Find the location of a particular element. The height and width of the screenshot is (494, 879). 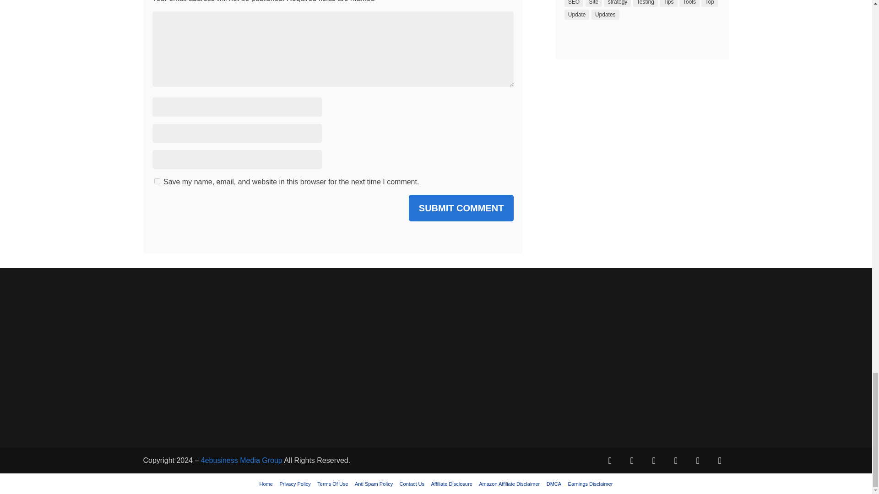

yes is located at coordinates (157, 181).